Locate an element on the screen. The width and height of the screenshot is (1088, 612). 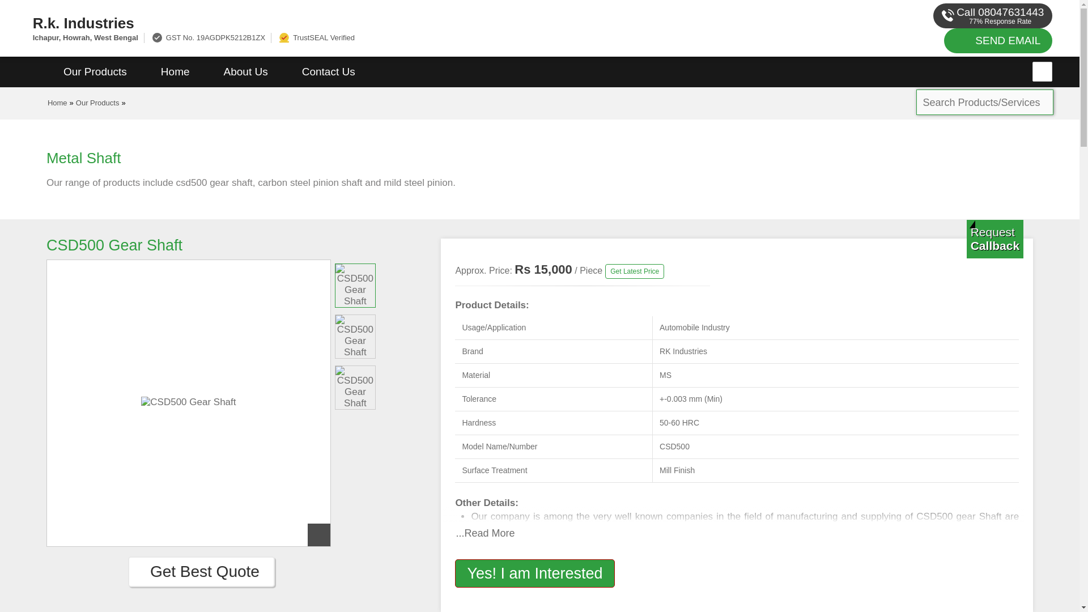
Contact Us is located at coordinates (329, 72).